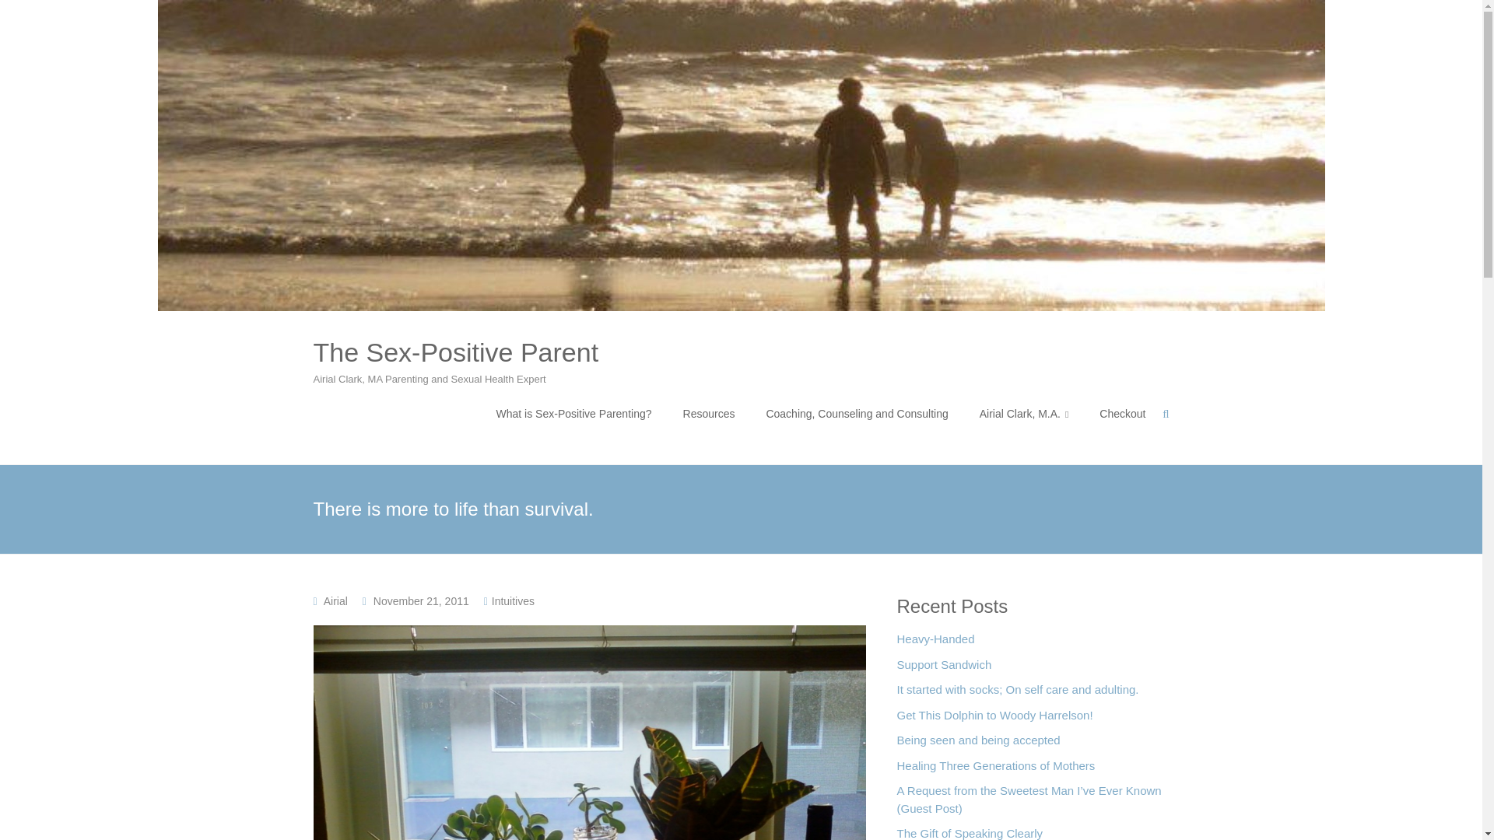  I want to click on Get This Dolphin to Woody Harrelson!, so click(994, 719).